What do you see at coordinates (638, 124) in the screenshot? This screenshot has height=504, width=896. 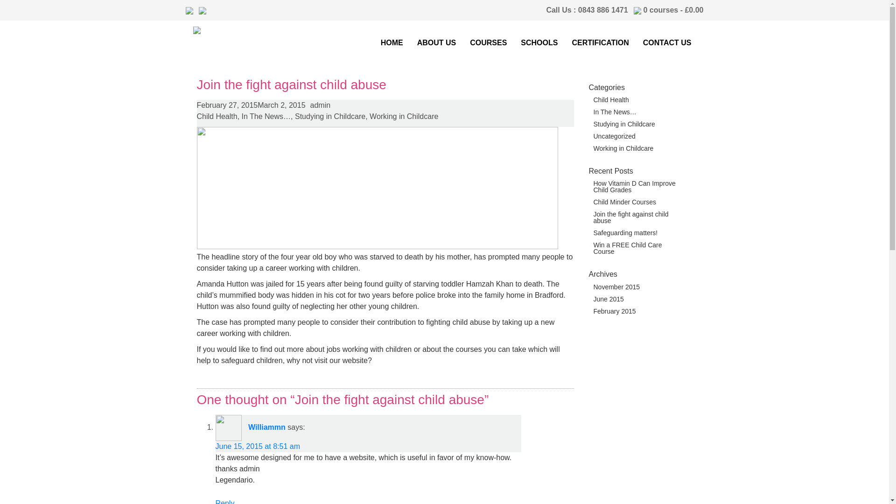 I see `Studying in Childcare` at bounding box center [638, 124].